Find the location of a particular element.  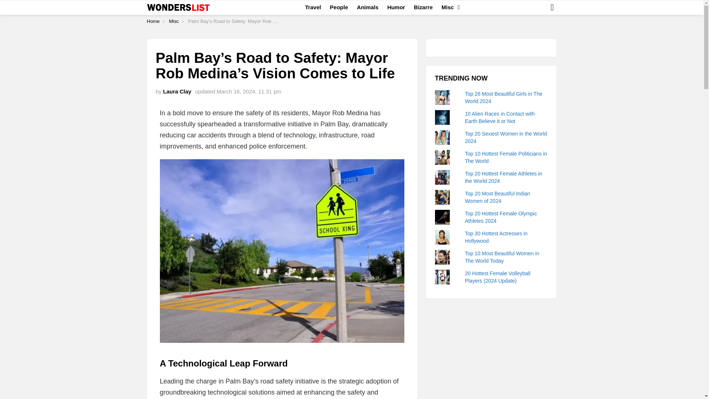

10 Alien Races in Contact with Earth Believe it or Not is located at coordinates (500, 117).